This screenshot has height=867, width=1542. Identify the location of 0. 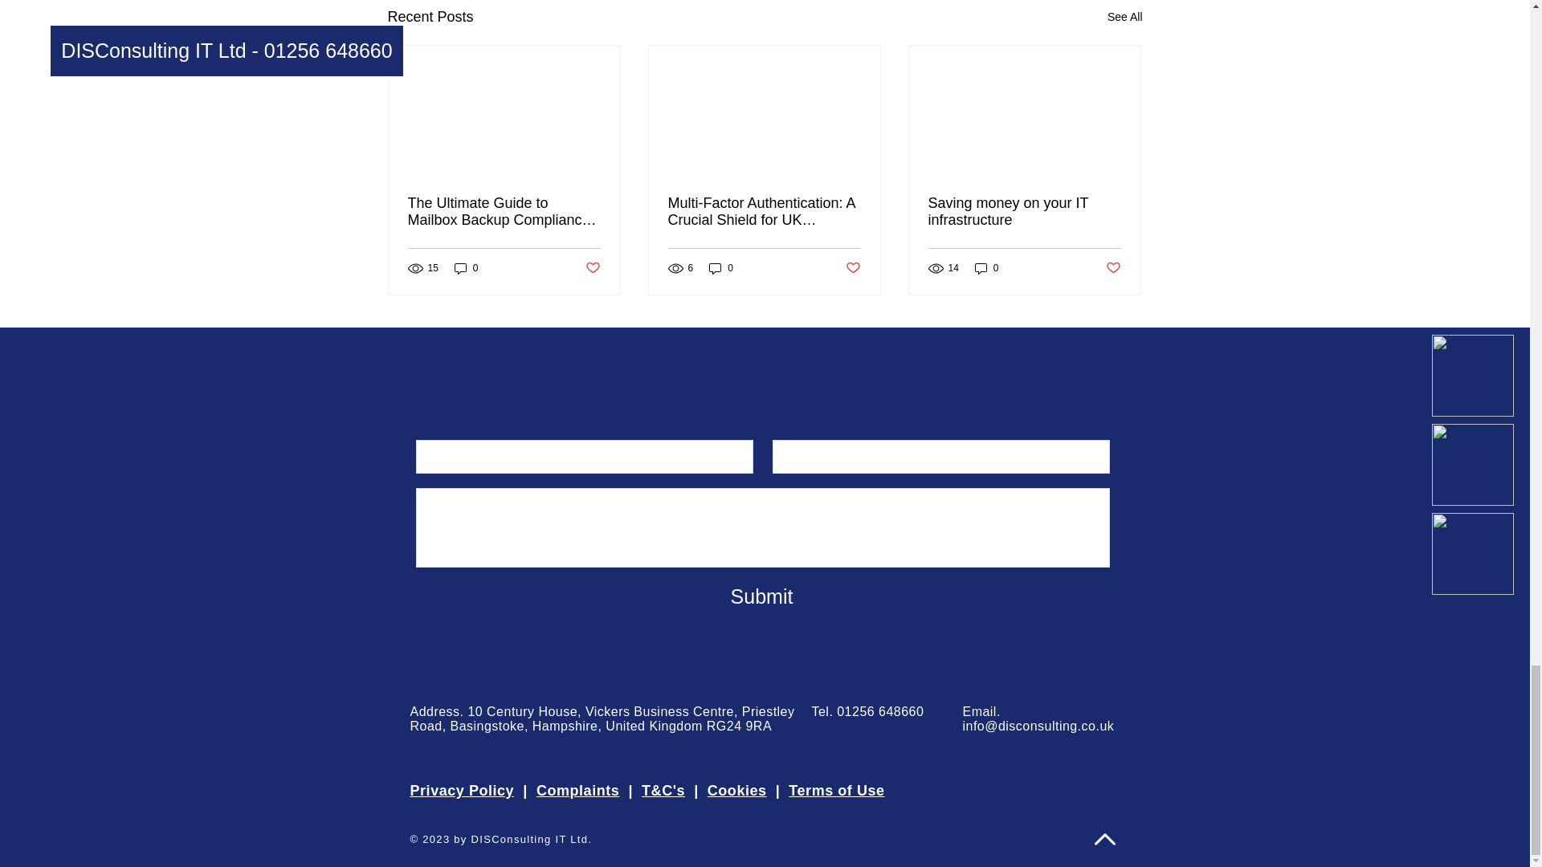
(466, 268).